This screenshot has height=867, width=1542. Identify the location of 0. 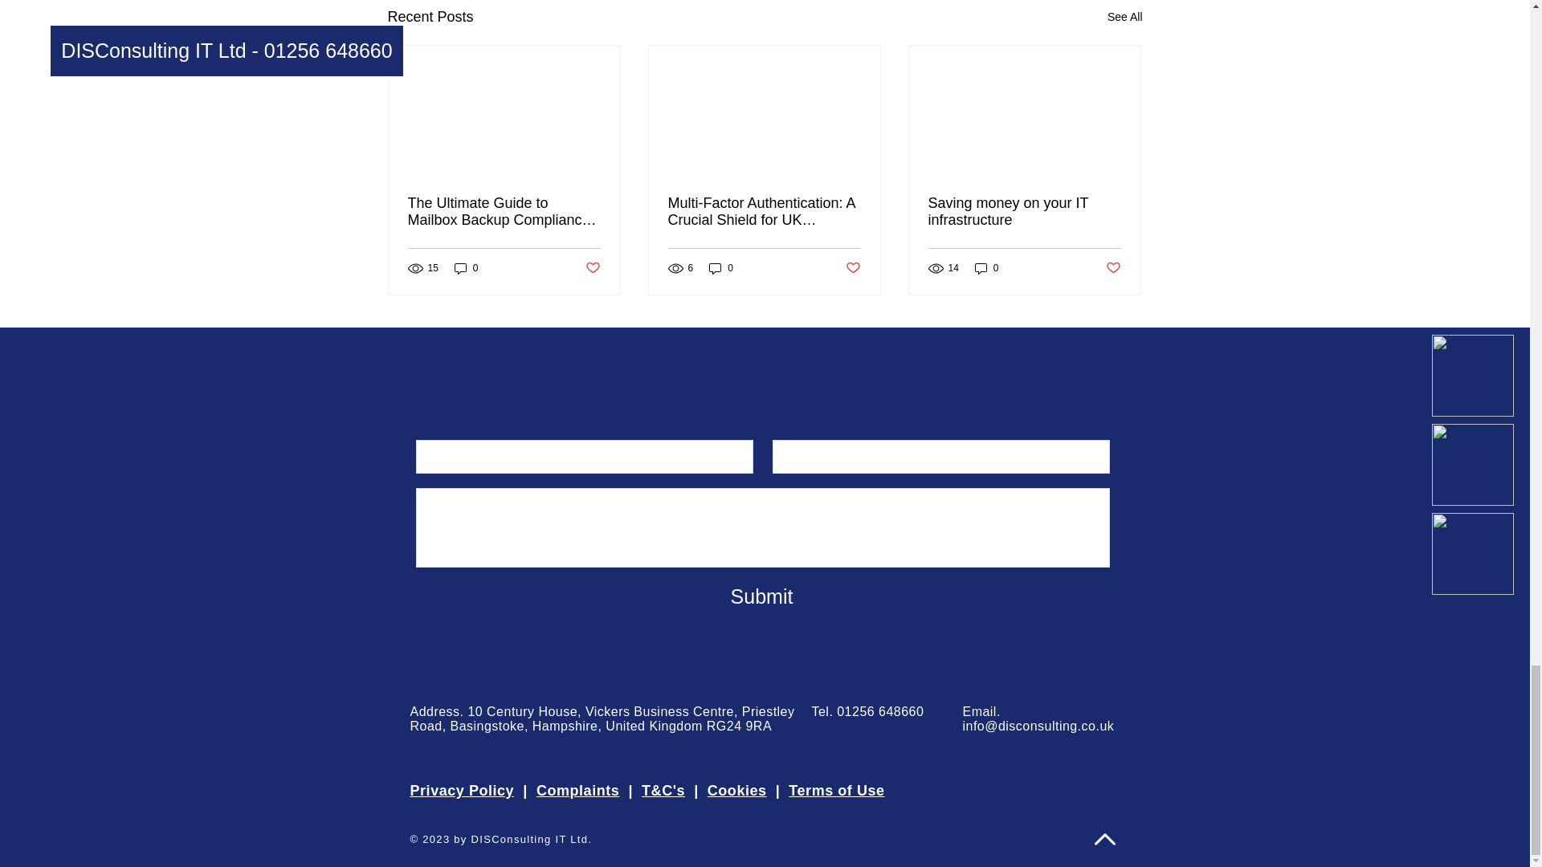
(466, 268).